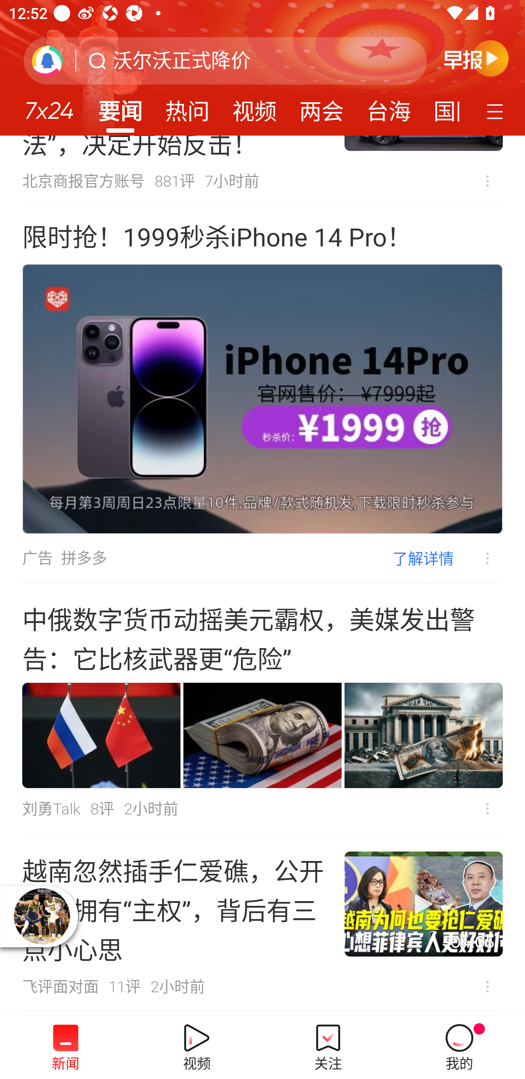 The image size is (525, 1079). What do you see at coordinates (84, 558) in the screenshot?
I see `拼多多` at bounding box center [84, 558].